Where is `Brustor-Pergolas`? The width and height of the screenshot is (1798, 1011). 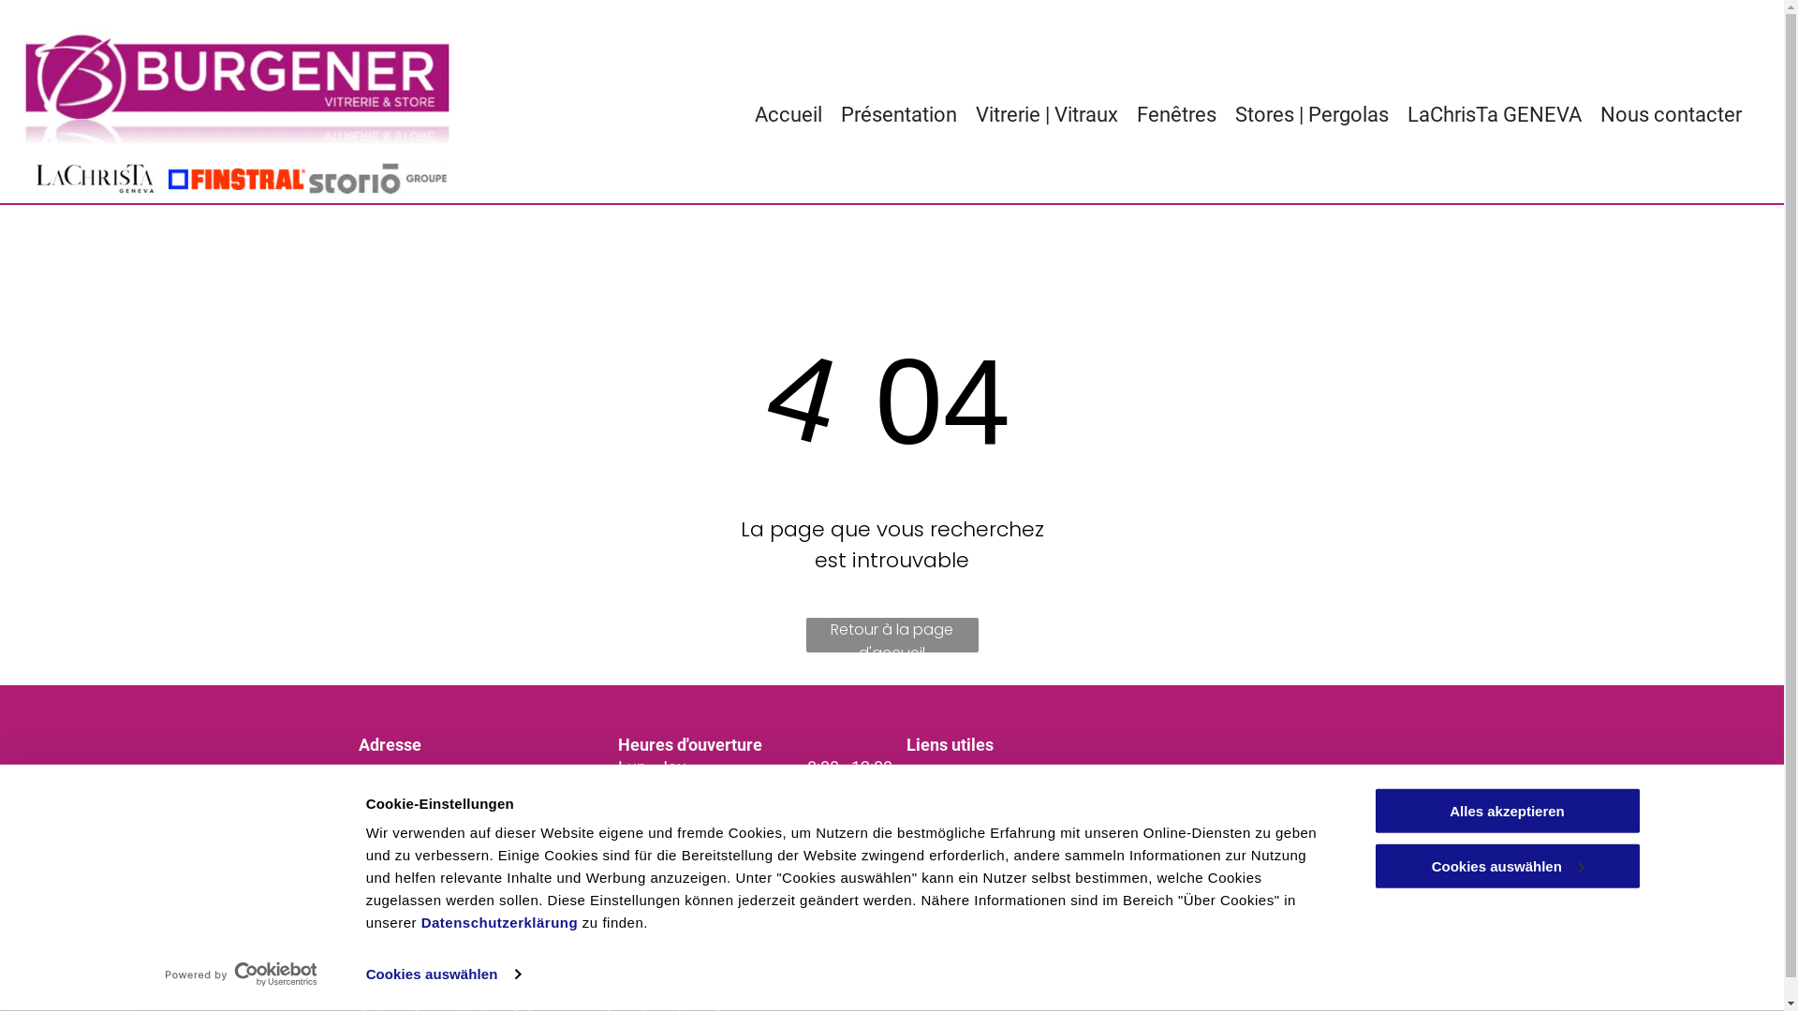 Brustor-Pergolas is located at coordinates (1255, 826).